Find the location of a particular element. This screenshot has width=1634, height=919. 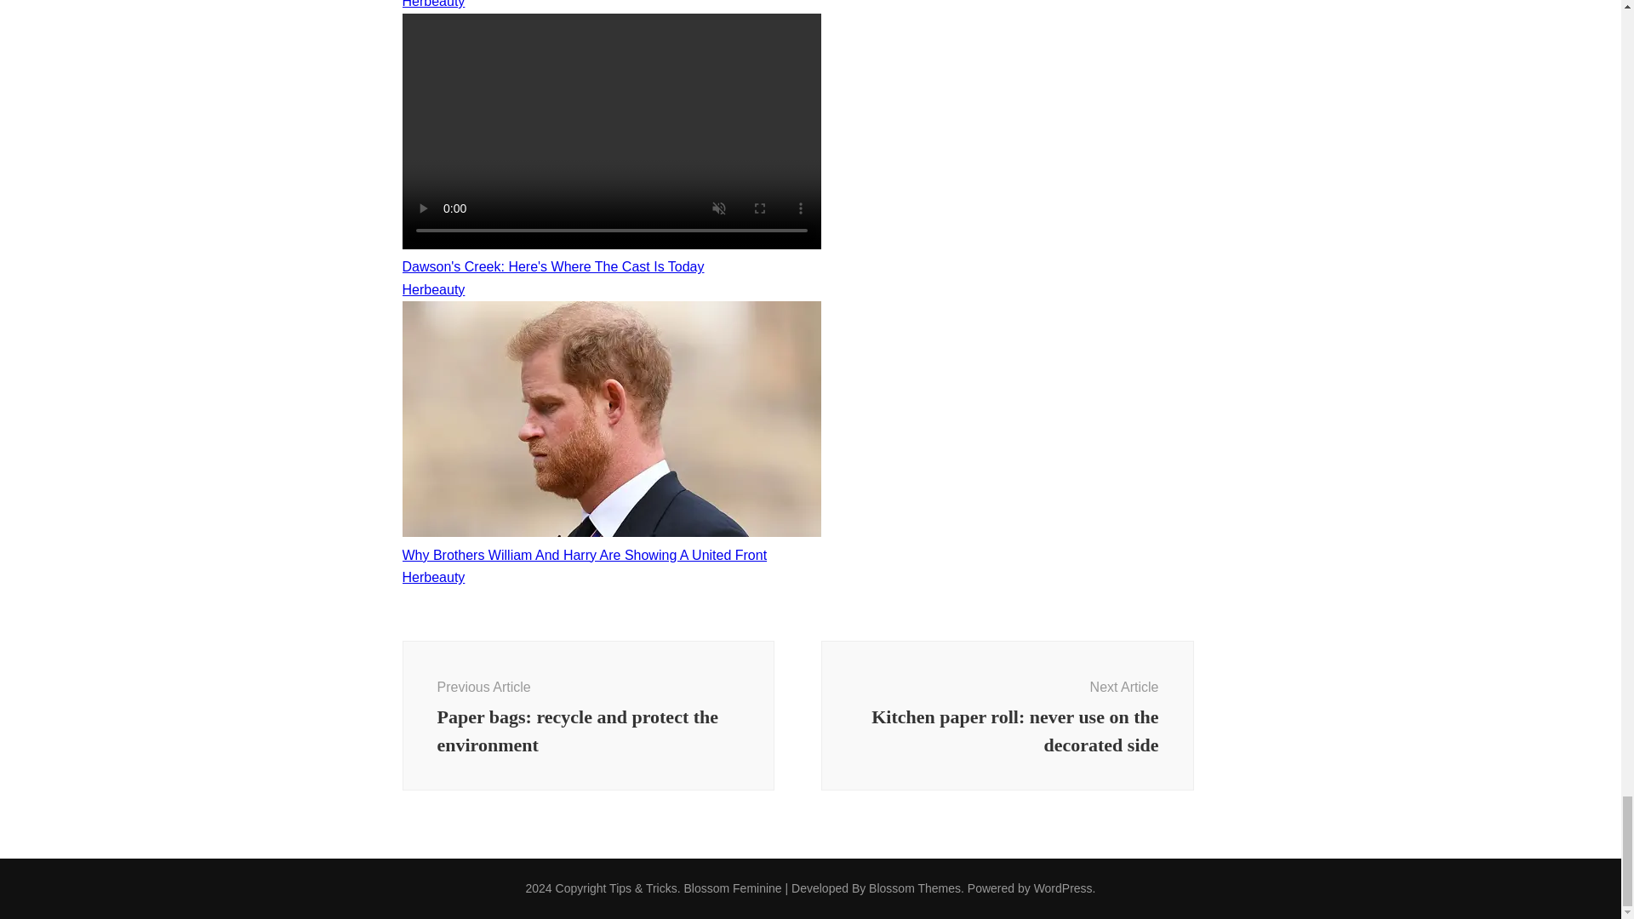

WordPress is located at coordinates (1064, 888).